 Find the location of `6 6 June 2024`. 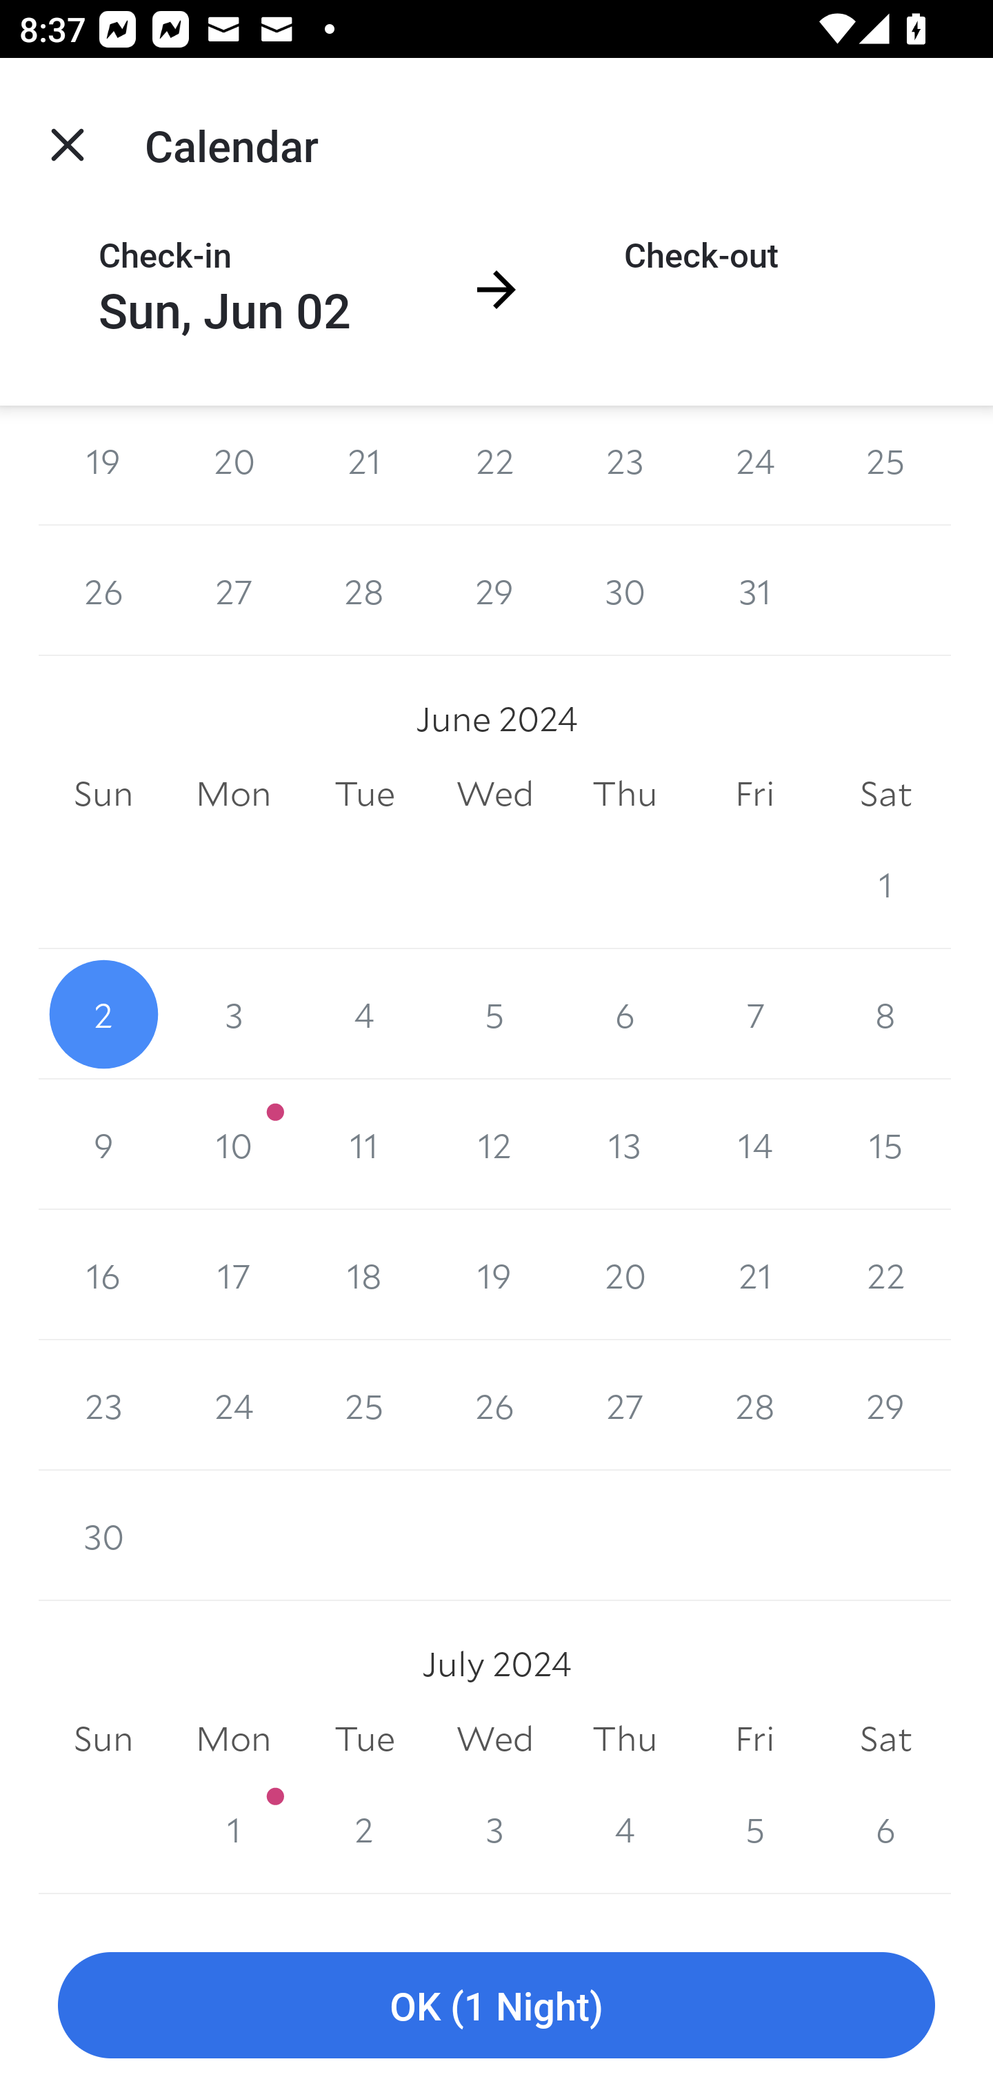

6 6 June 2024 is located at coordinates (625, 1015).